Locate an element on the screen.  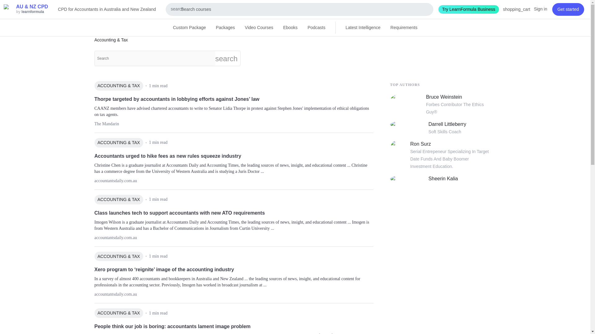
Get started is located at coordinates (568, 9).